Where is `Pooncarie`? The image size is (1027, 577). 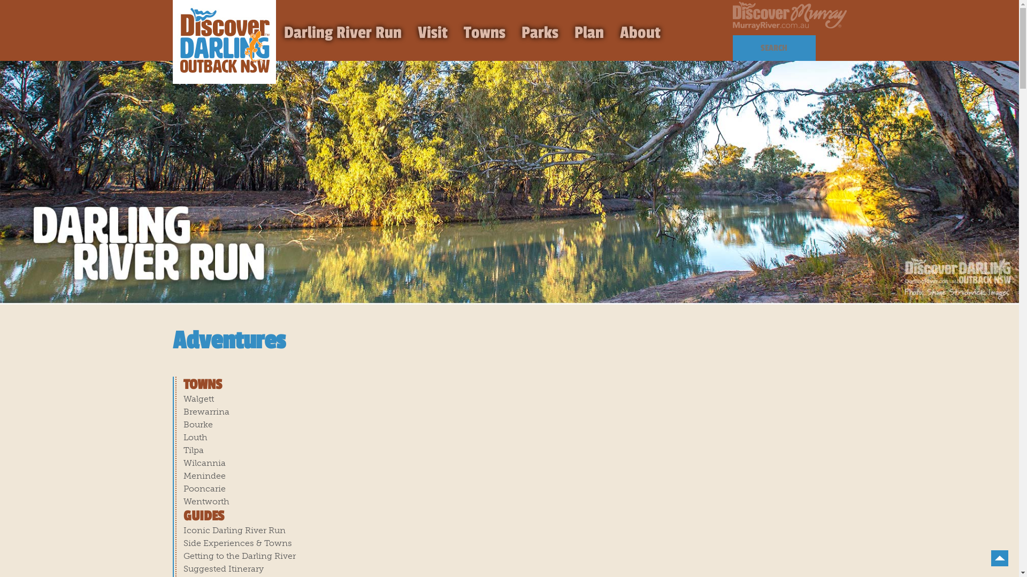 Pooncarie is located at coordinates (204, 488).